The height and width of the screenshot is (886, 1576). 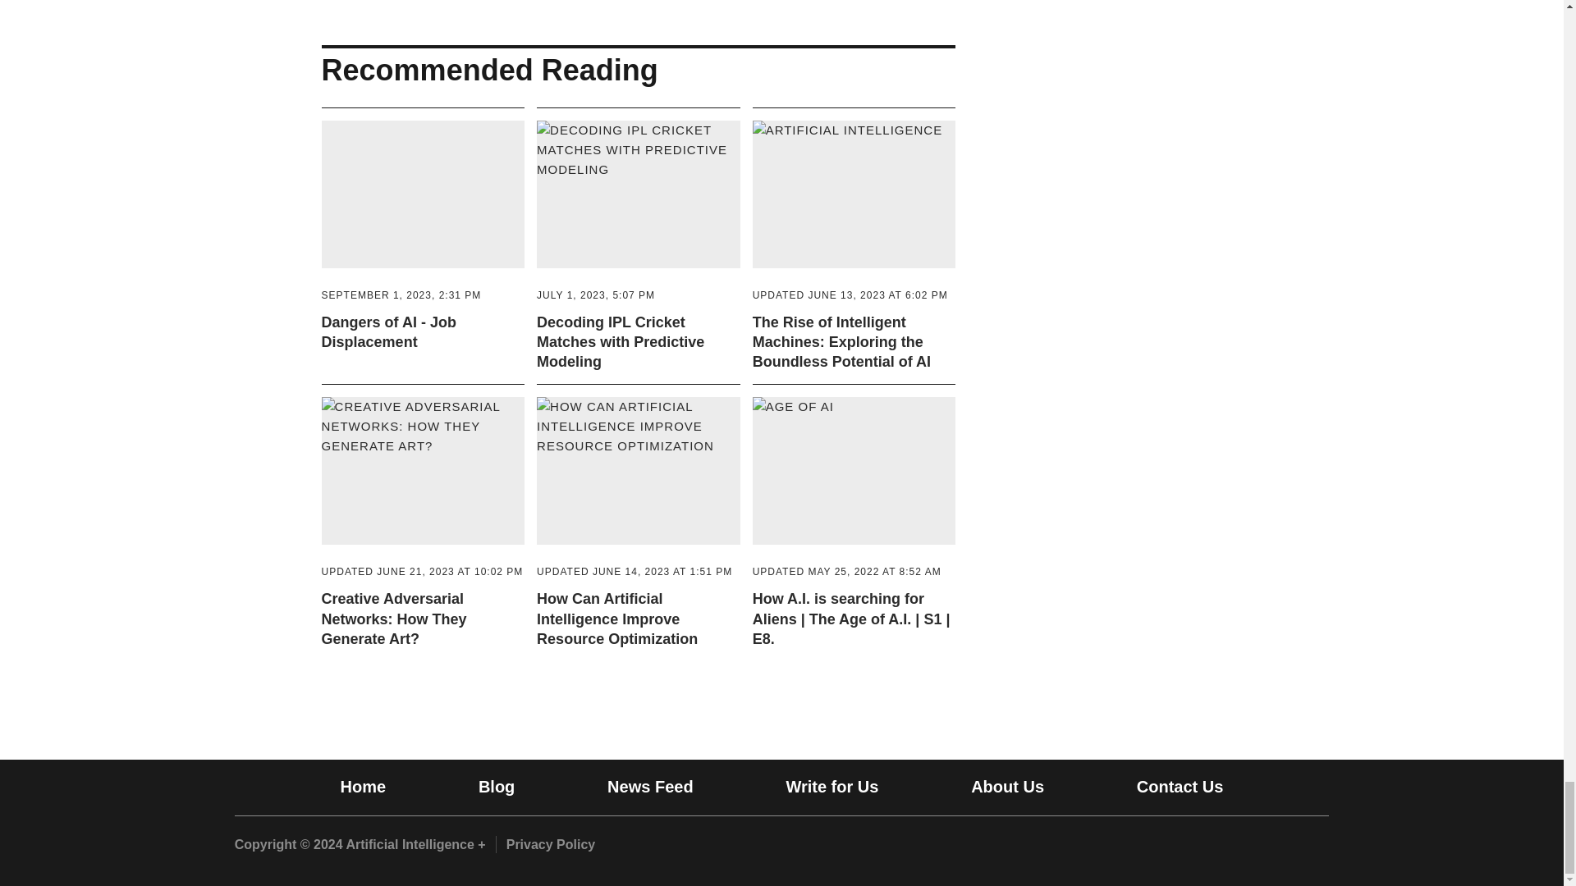 I want to click on Dangers of AI - Job Displacement, so click(x=423, y=210).